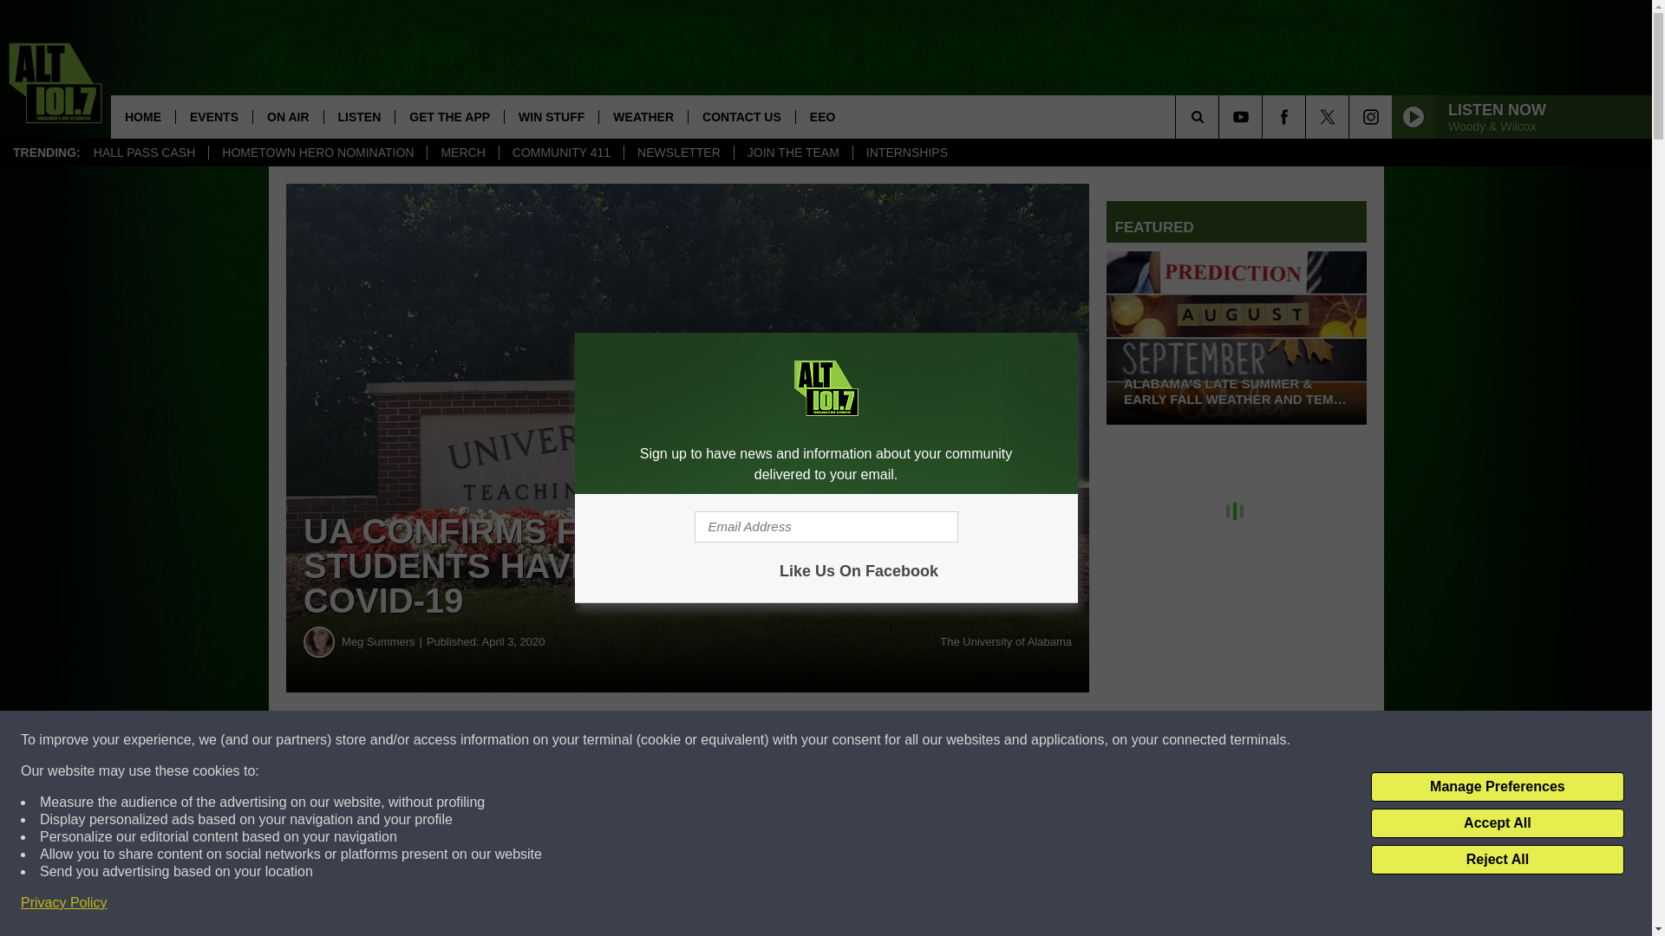 The image size is (1665, 936). What do you see at coordinates (64, 903) in the screenshot?
I see `Privacy Policy` at bounding box center [64, 903].